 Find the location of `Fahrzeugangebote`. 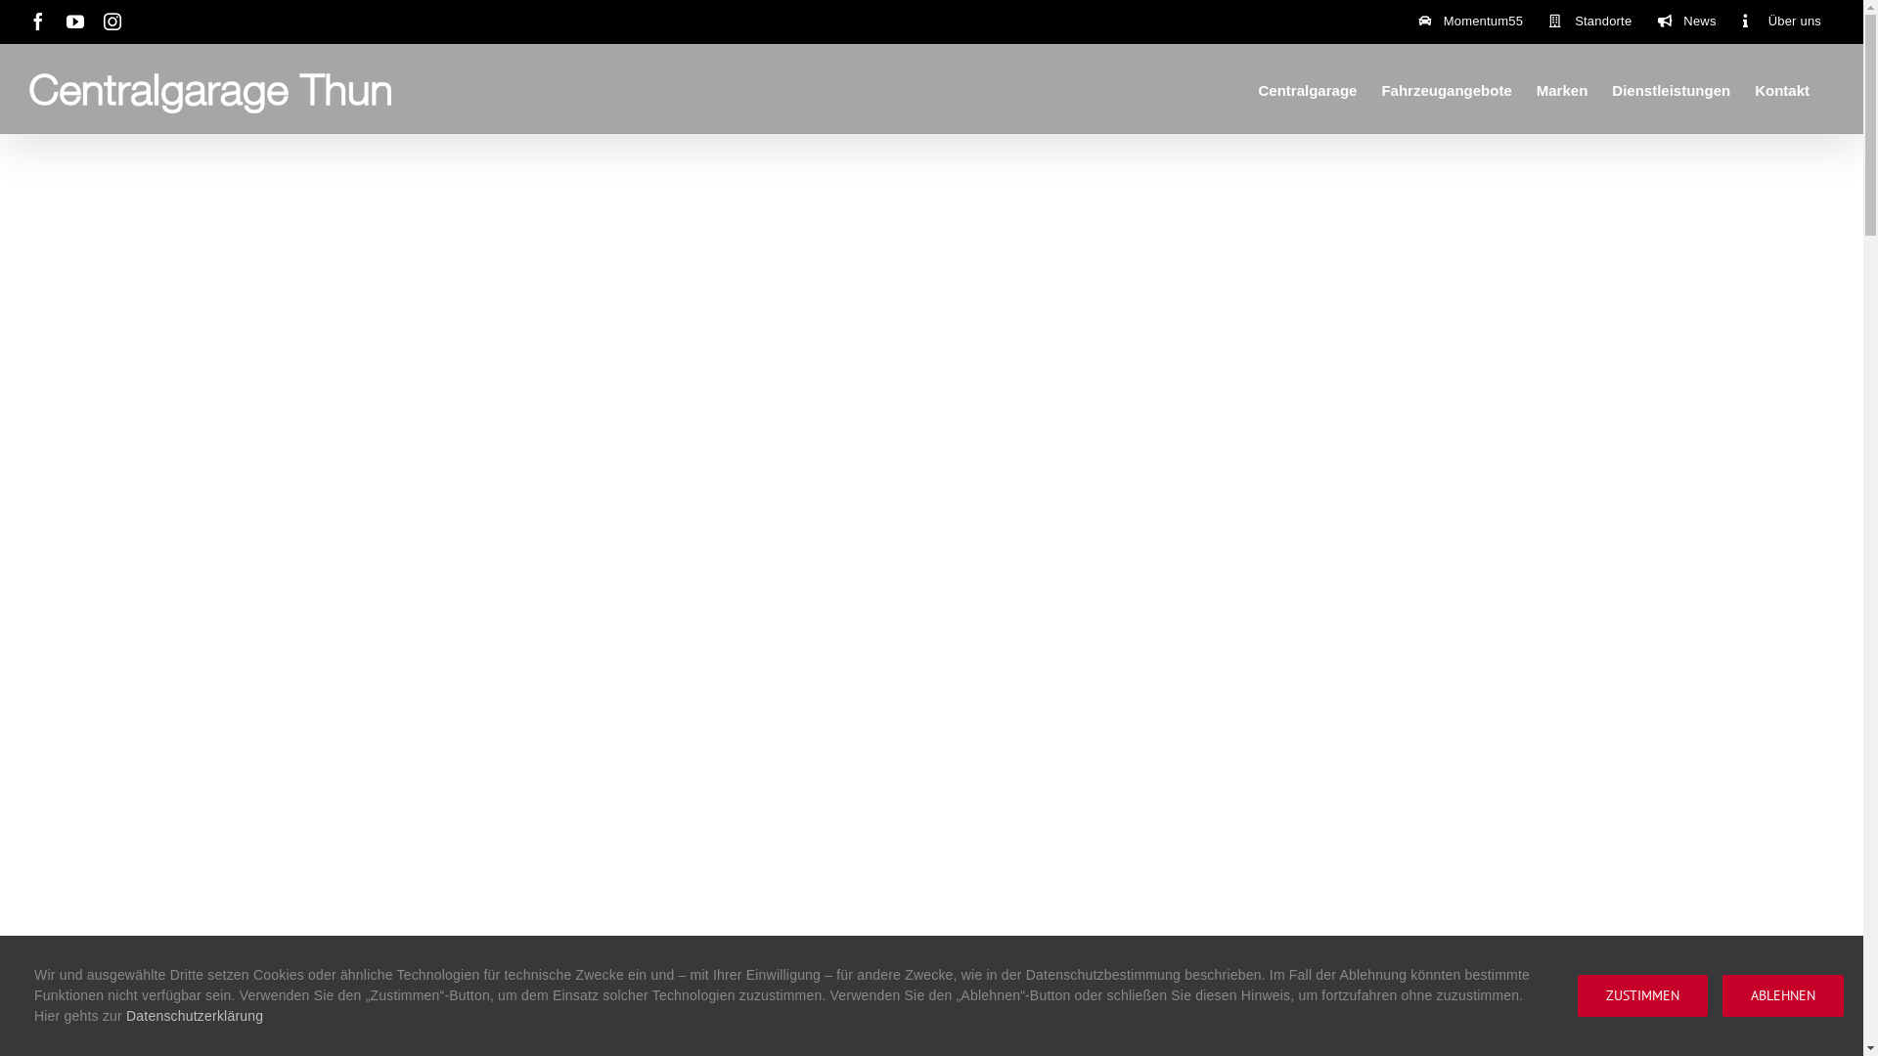

Fahrzeugangebote is located at coordinates (1446, 88).